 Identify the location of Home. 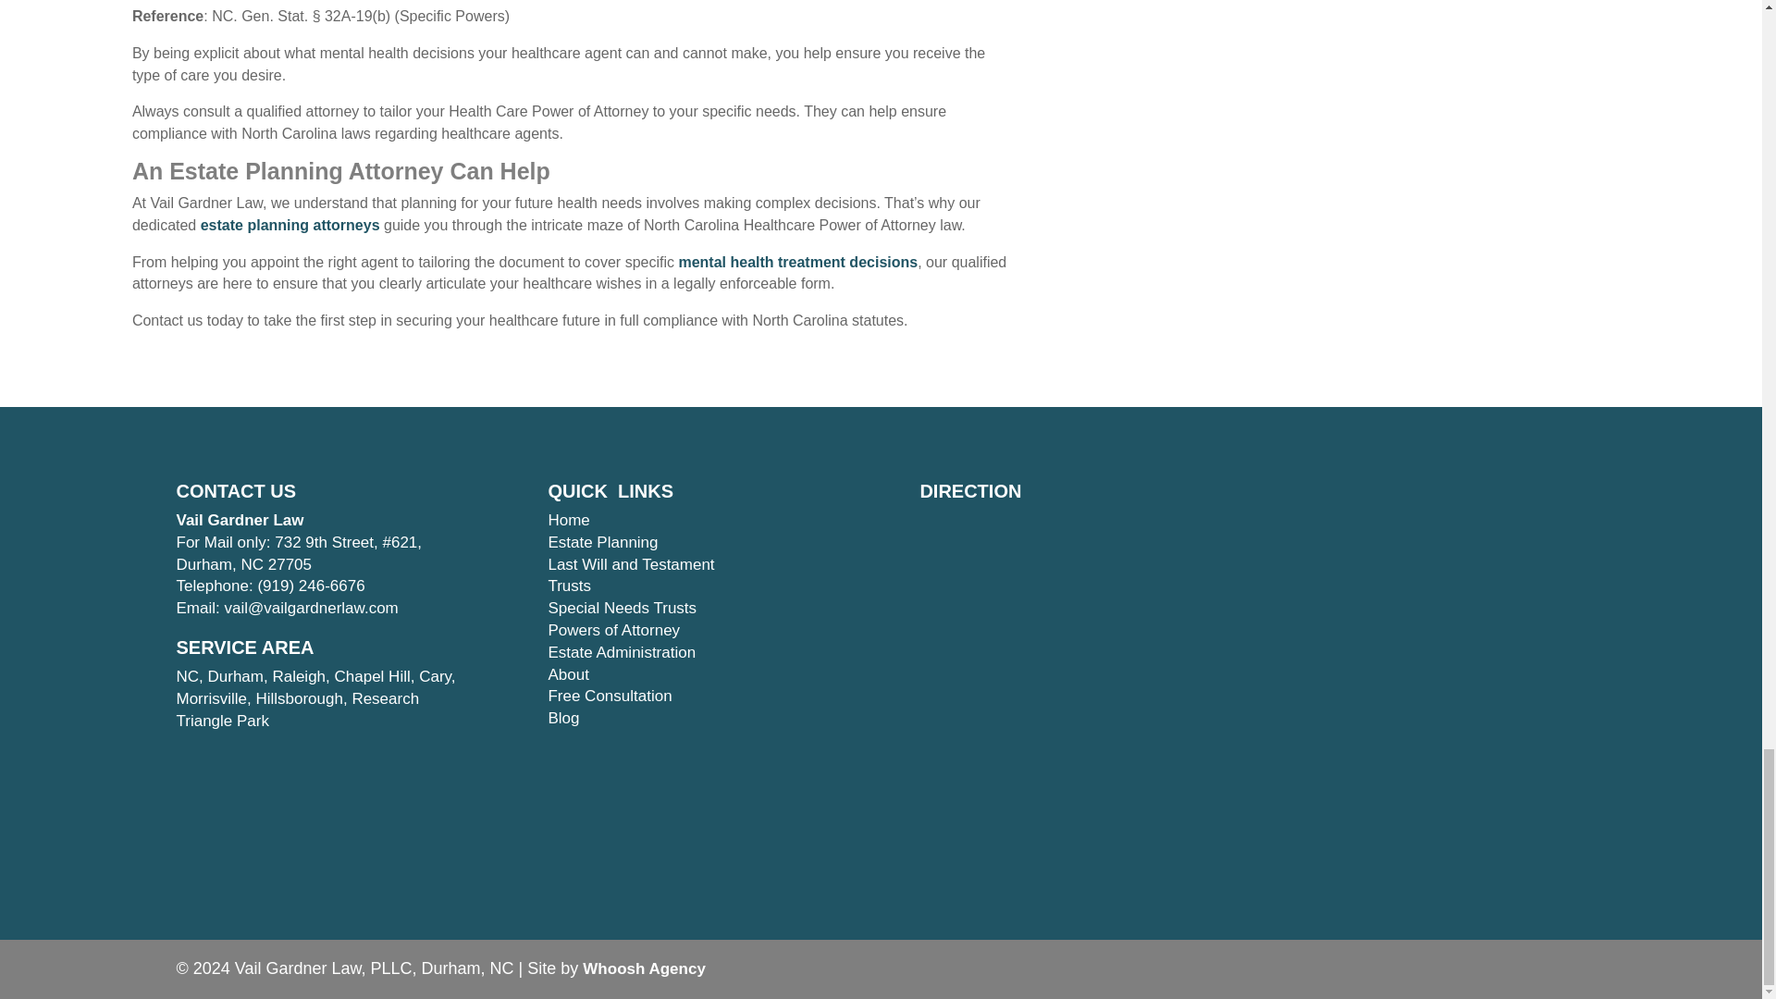
(568, 520).